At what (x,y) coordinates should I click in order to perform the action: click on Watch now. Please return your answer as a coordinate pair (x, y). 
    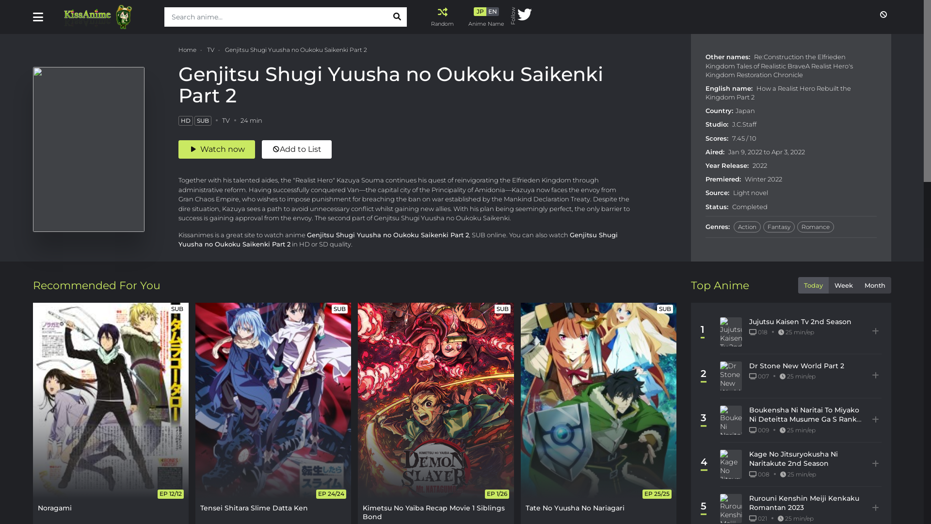
    Looking at the image, I should click on (217, 149).